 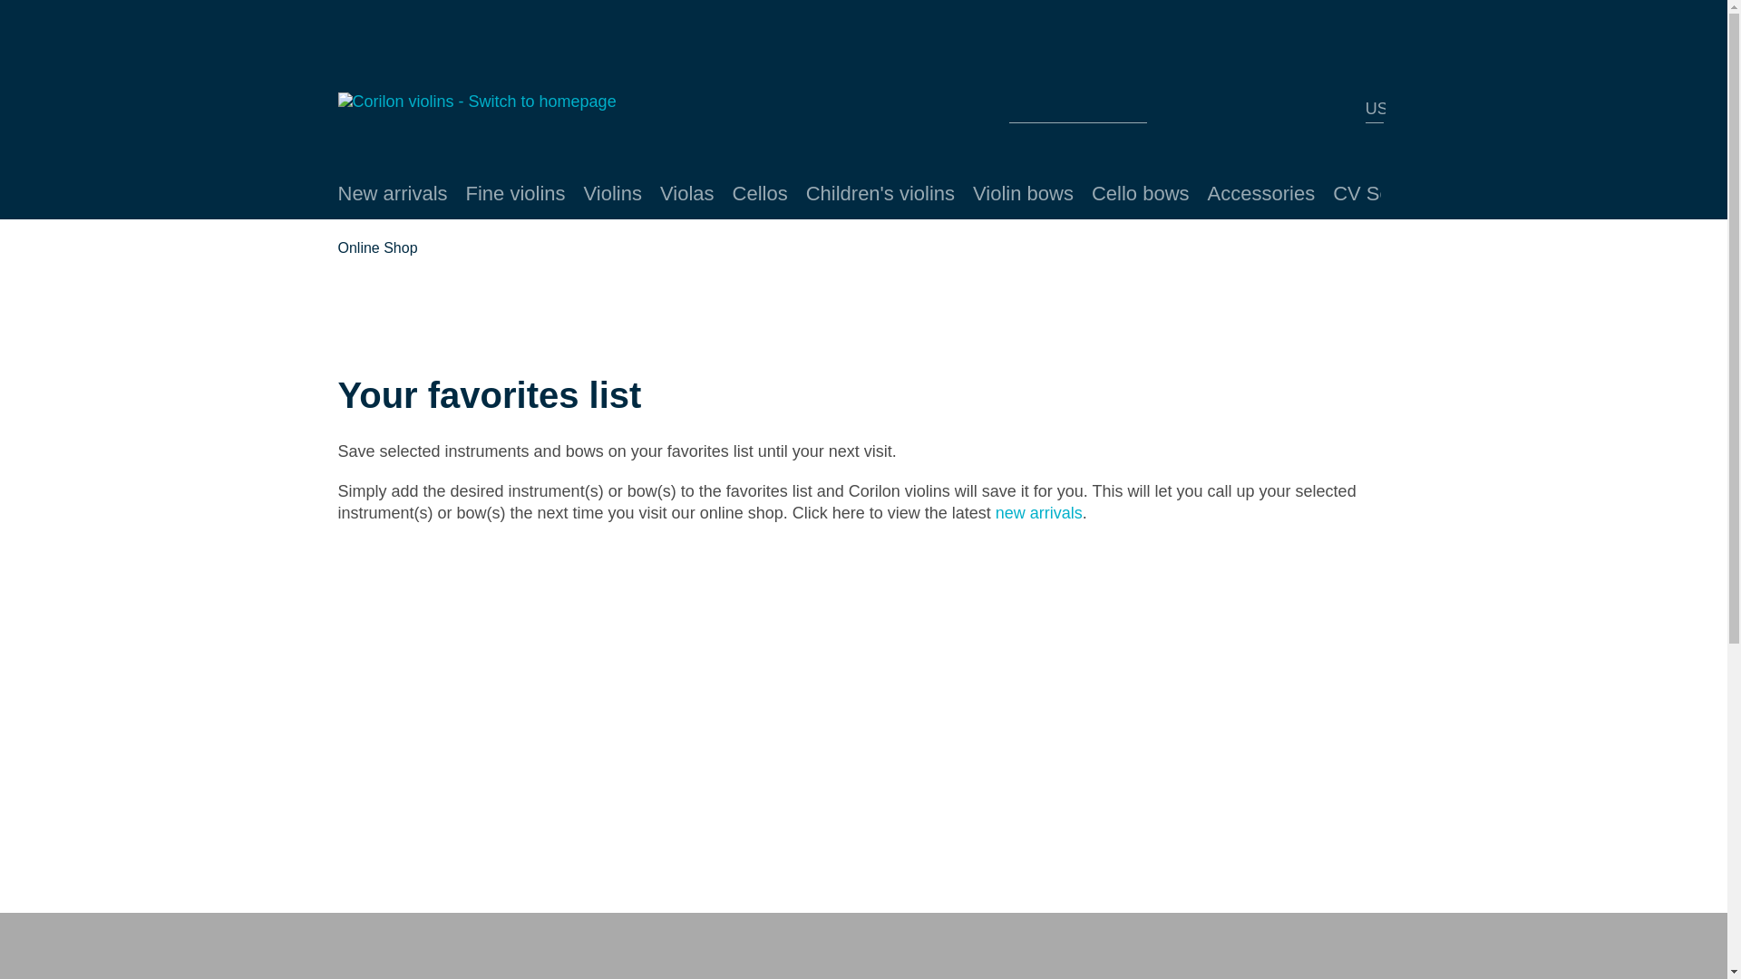 I want to click on Accessories, so click(x=1262, y=193).